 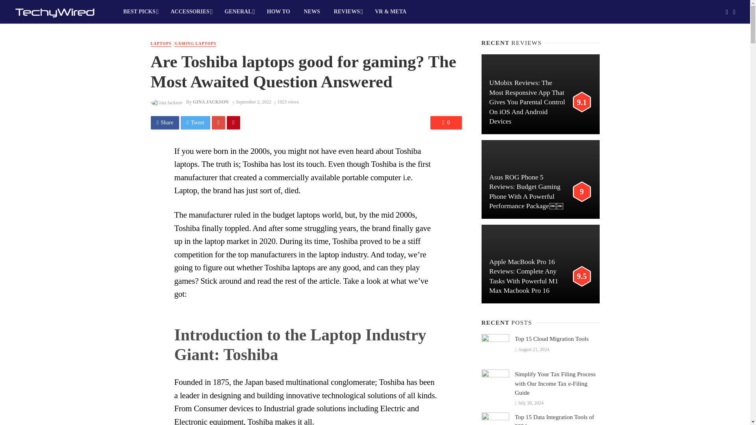 What do you see at coordinates (195, 123) in the screenshot?
I see `Share on Twitter` at bounding box center [195, 123].